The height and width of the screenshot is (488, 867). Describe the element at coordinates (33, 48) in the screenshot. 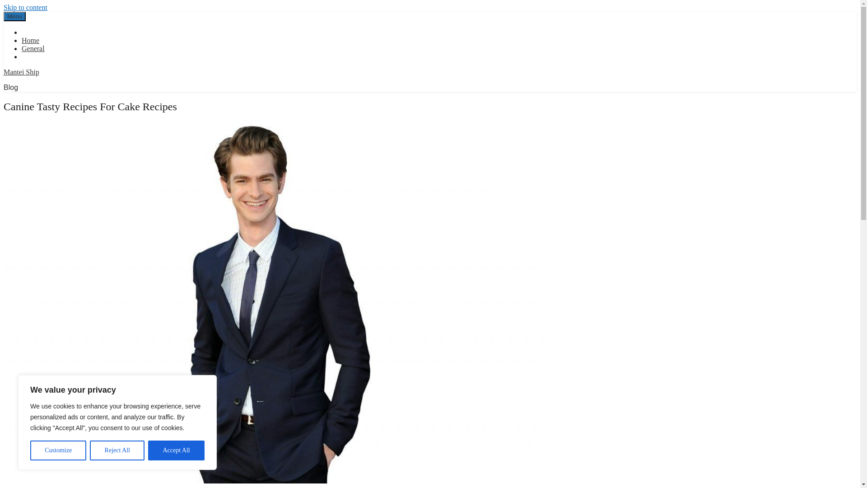

I see `General` at that location.